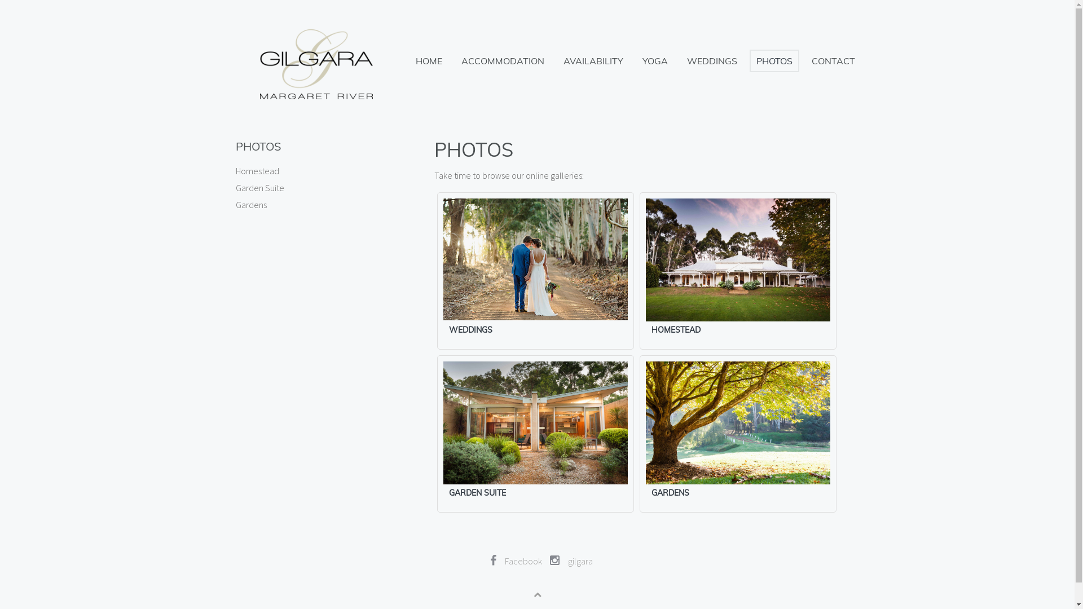 The height and width of the screenshot is (609, 1083). Describe the element at coordinates (477, 493) in the screenshot. I see `GARDEN SUITE` at that location.